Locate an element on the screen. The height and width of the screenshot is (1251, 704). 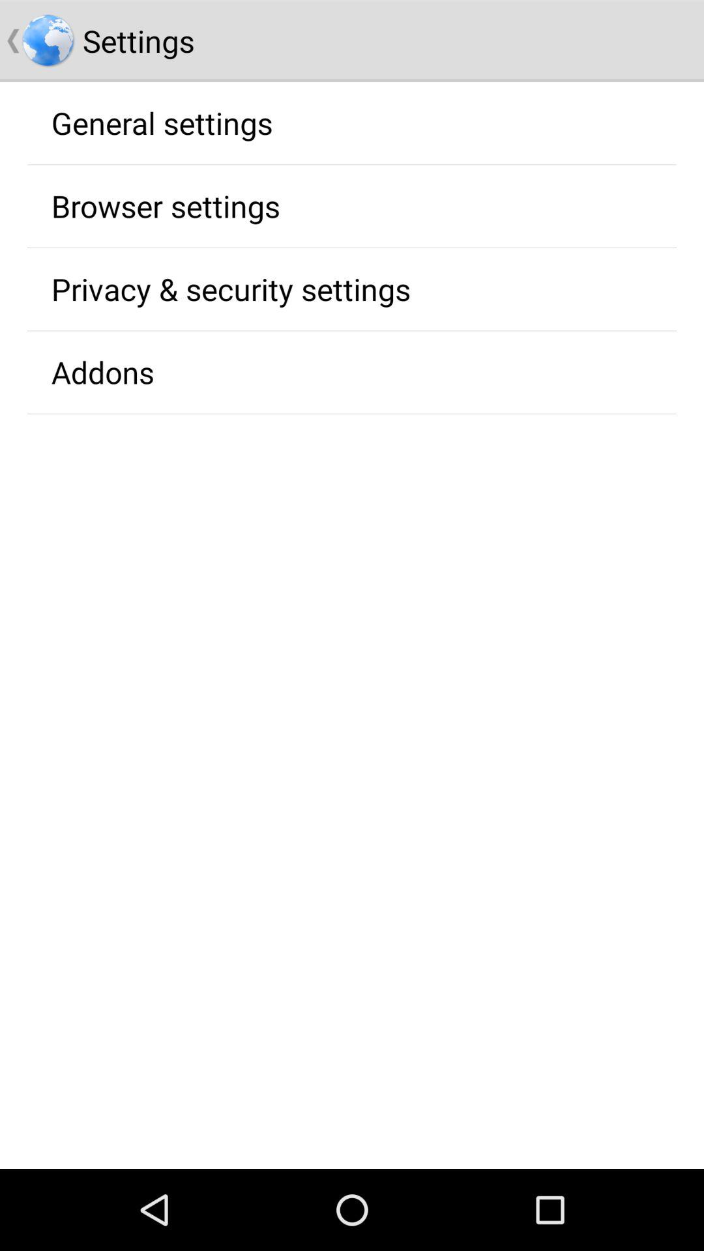
select the app above the privacy & security settings item is located at coordinates (166, 206).